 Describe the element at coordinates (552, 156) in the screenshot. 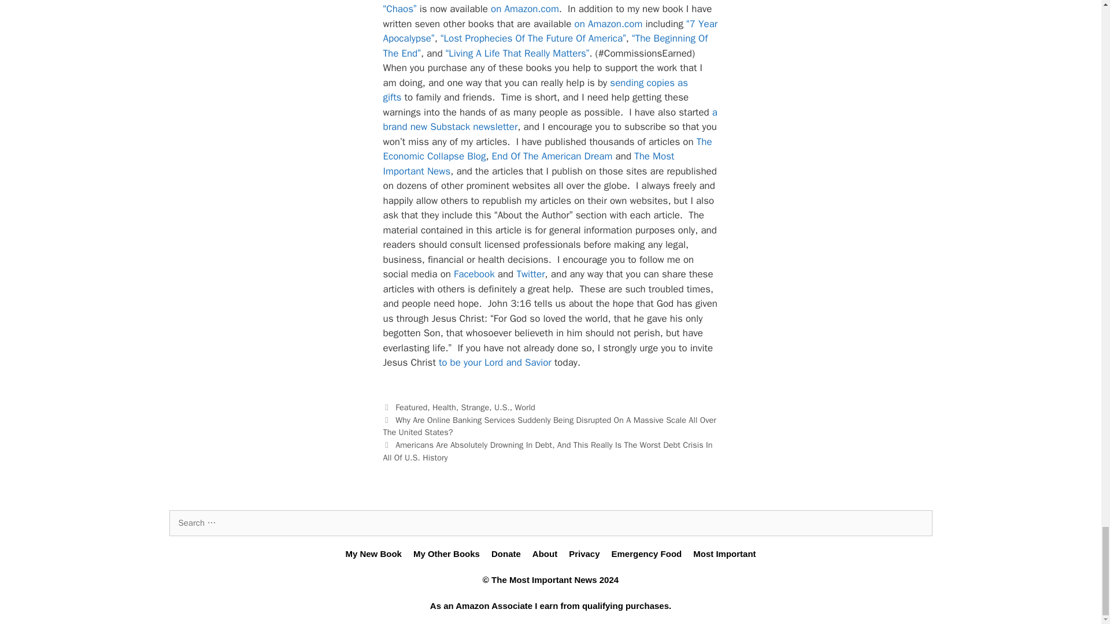

I see `End Of The American Dream` at that location.